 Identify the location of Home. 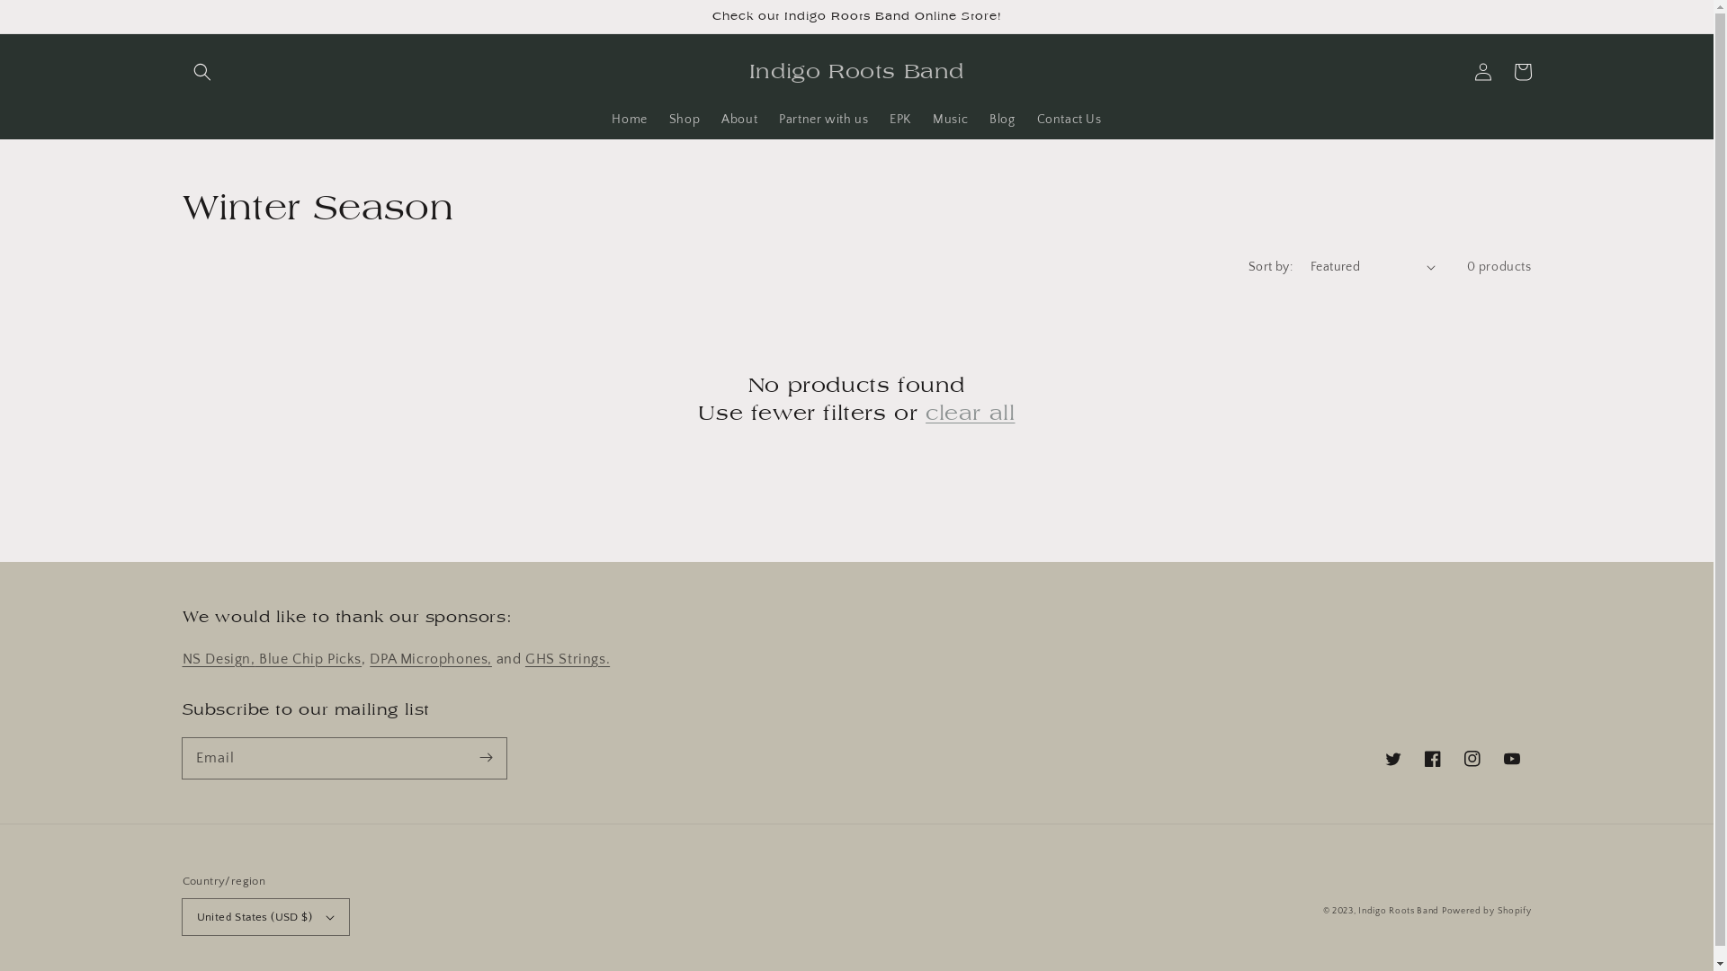
(630, 120).